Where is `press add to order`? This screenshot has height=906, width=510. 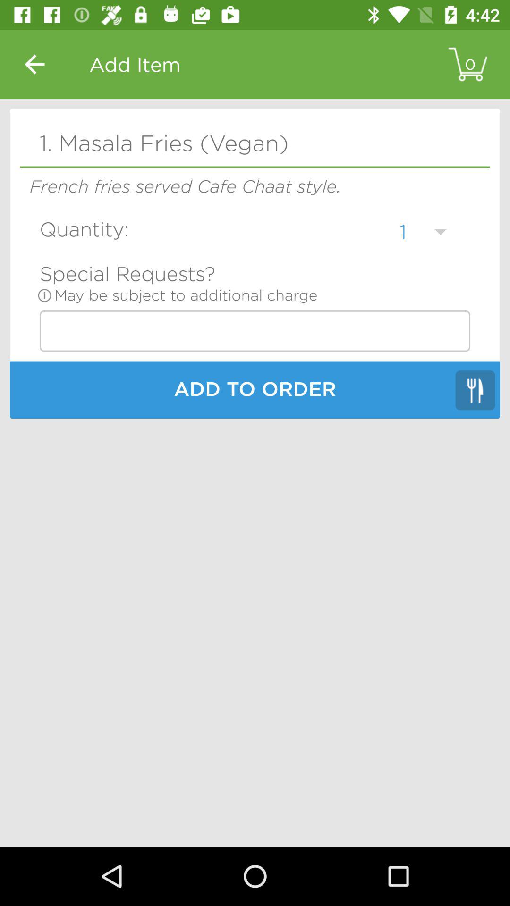
press add to order is located at coordinates (255, 391).